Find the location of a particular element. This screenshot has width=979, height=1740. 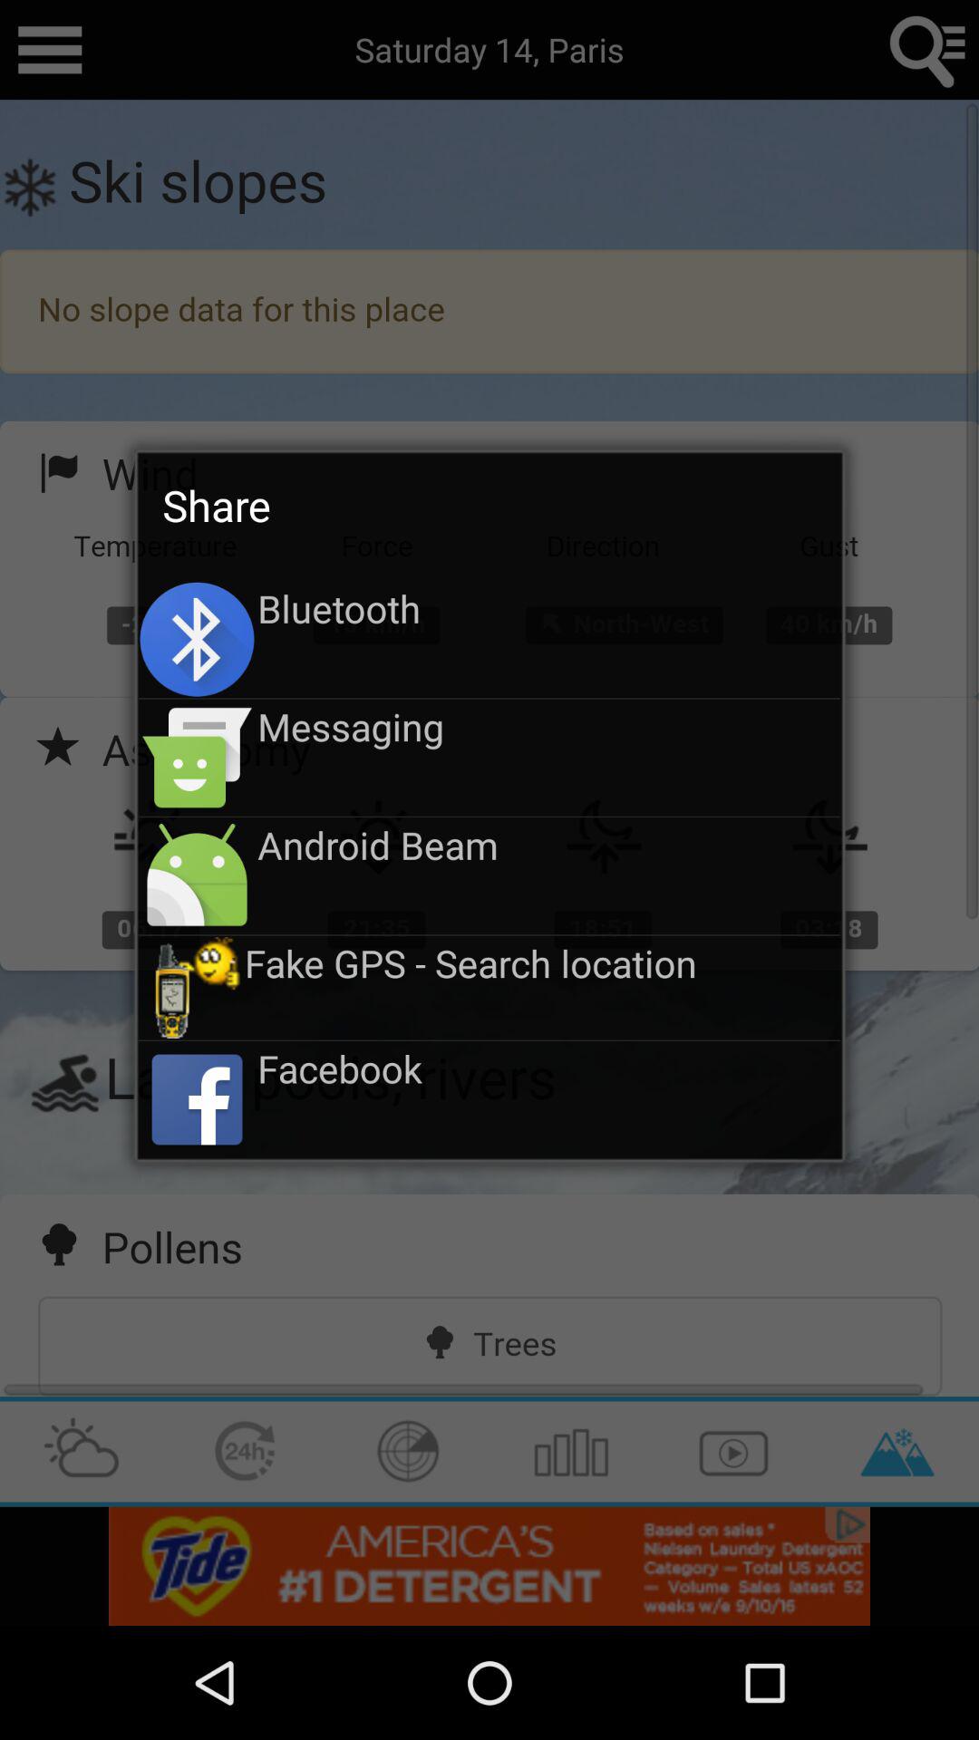

open the bluetooth app is located at coordinates (549, 608).